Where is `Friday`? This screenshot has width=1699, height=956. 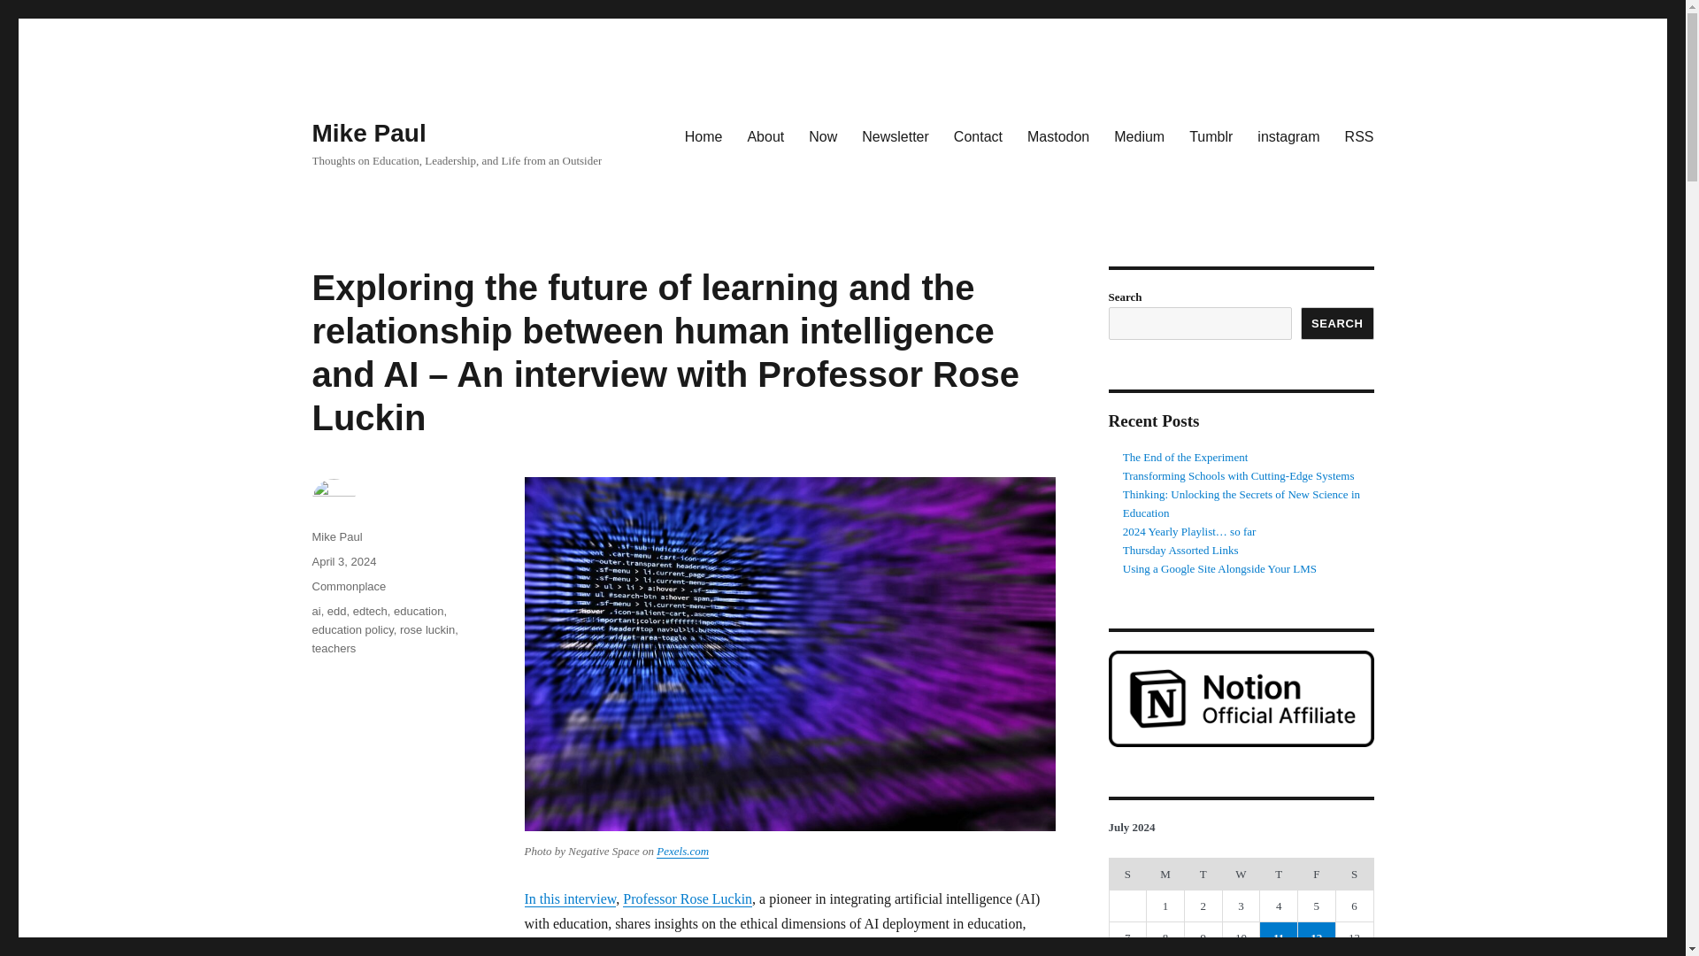 Friday is located at coordinates (1317, 873).